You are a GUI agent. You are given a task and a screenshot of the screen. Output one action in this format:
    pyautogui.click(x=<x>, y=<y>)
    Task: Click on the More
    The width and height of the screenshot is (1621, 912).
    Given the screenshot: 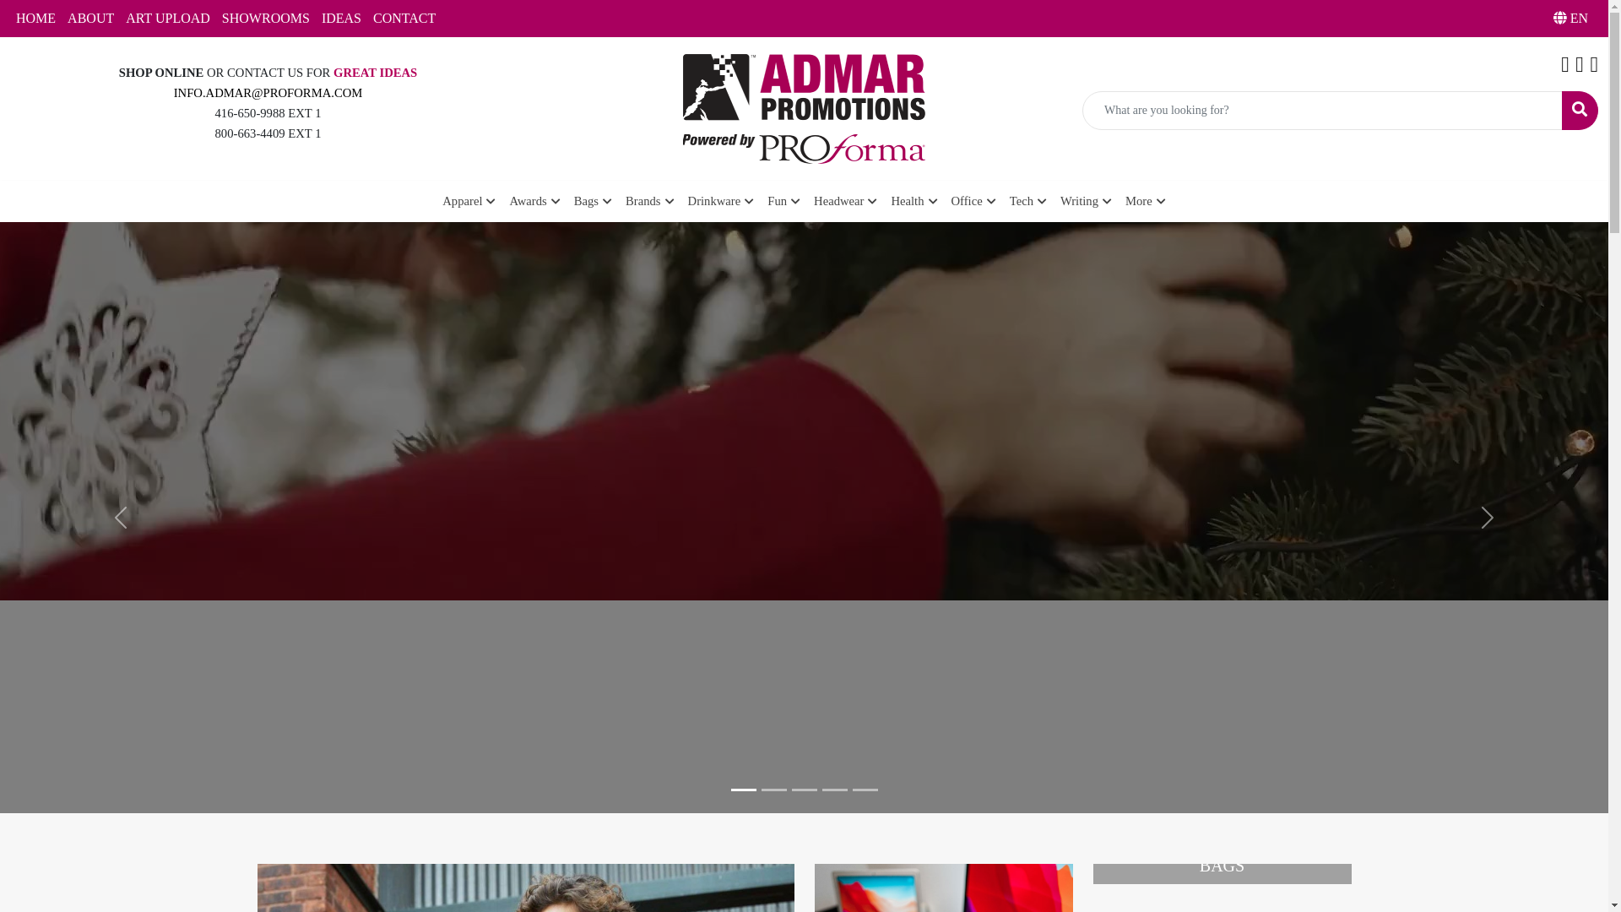 What is the action you would take?
    pyautogui.click(x=1114, y=201)
    